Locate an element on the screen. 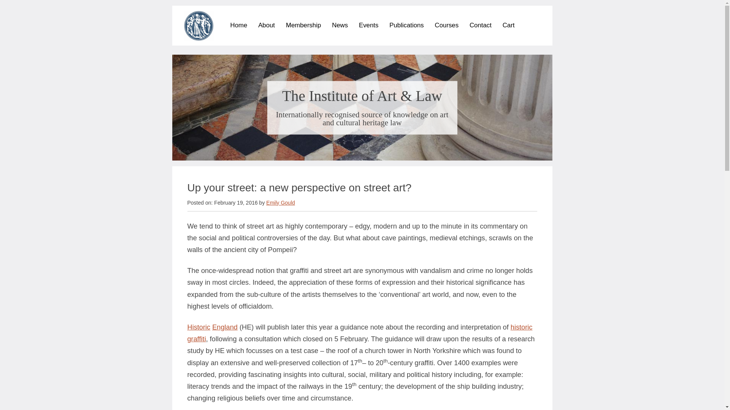  Emily Gould is located at coordinates (281, 203).